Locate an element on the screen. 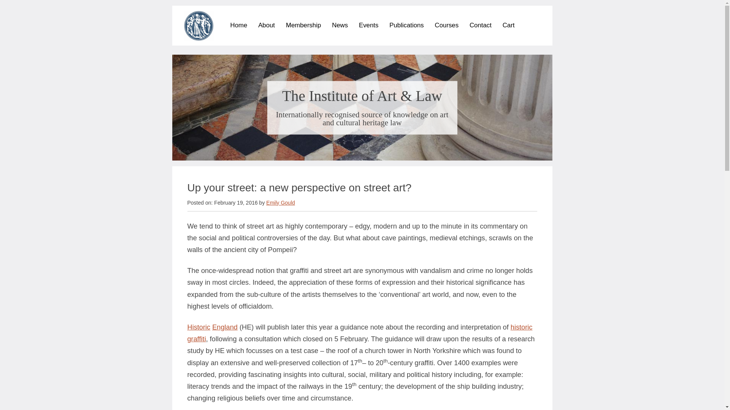  Emily Gould is located at coordinates (281, 203).